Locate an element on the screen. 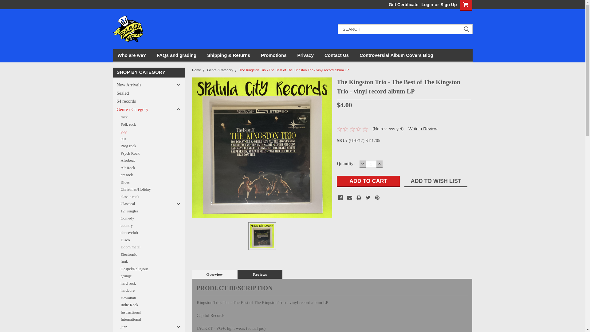  Add to Cart is located at coordinates (368, 181).